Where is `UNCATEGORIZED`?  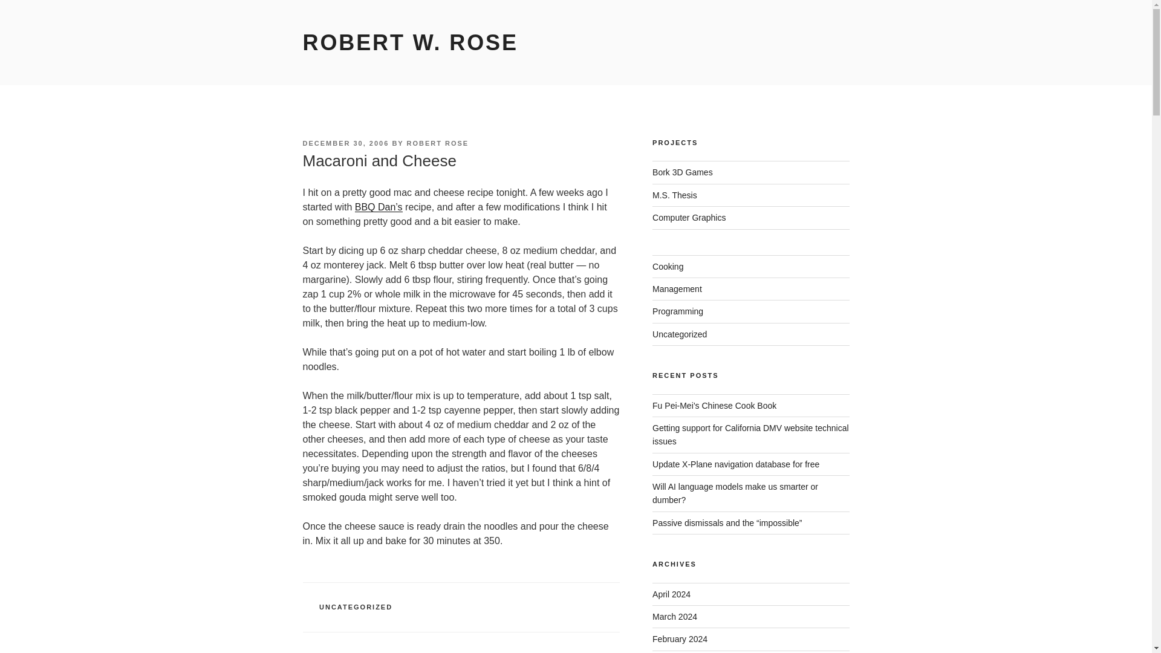
UNCATEGORIZED is located at coordinates (356, 606).